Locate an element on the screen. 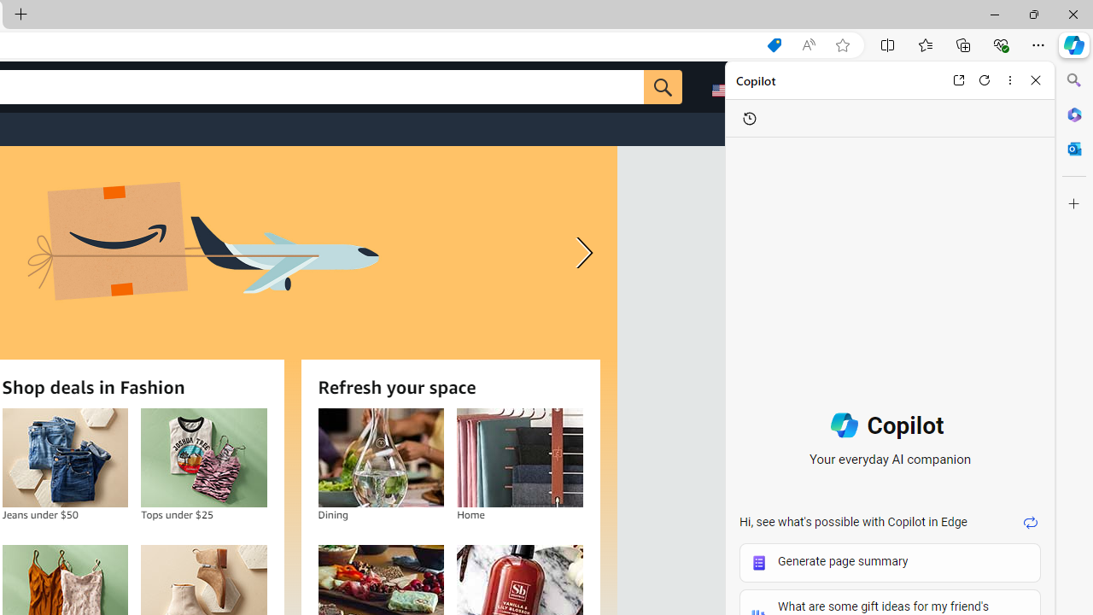 This screenshot has width=1093, height=615. 0 items in cart is located at coordinates (994, 87).